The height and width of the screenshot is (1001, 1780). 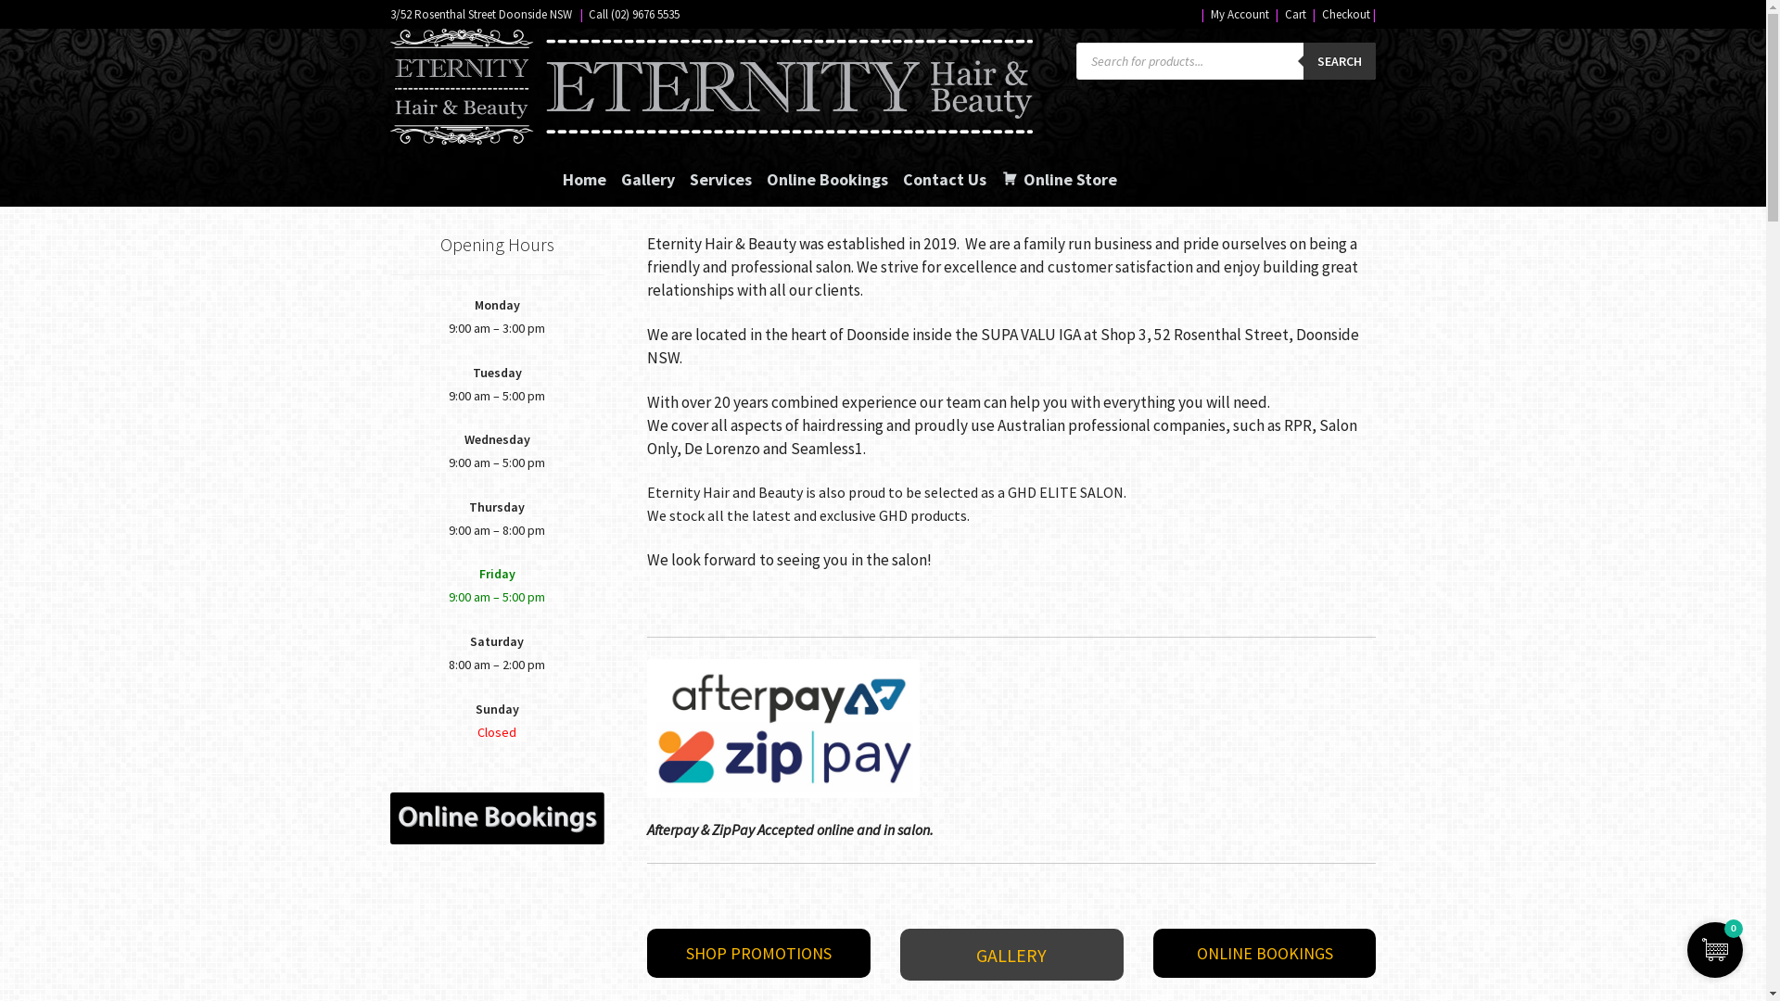 I want to click on Online Bookings, so click(x=827, y=170).